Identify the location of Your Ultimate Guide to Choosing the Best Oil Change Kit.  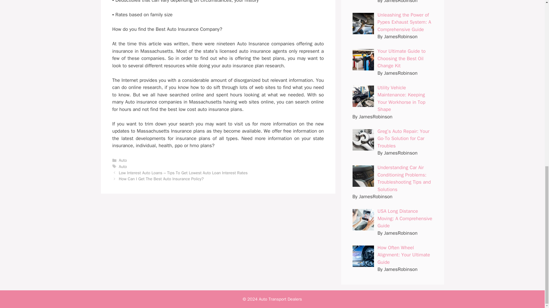
(401, 58).